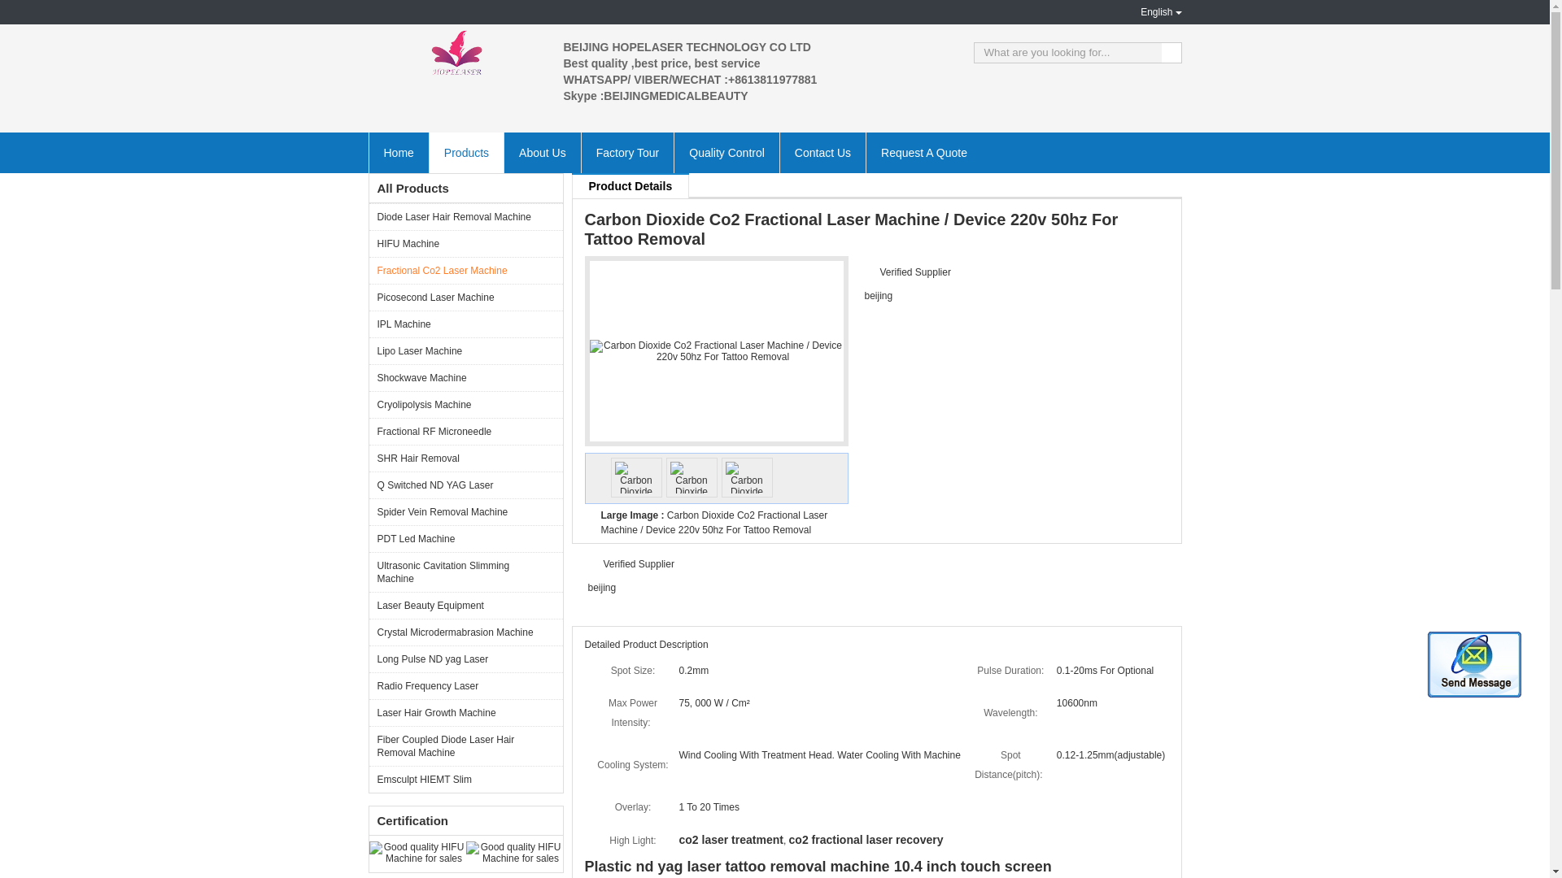  I want to click on About Us, so click(542, 153).